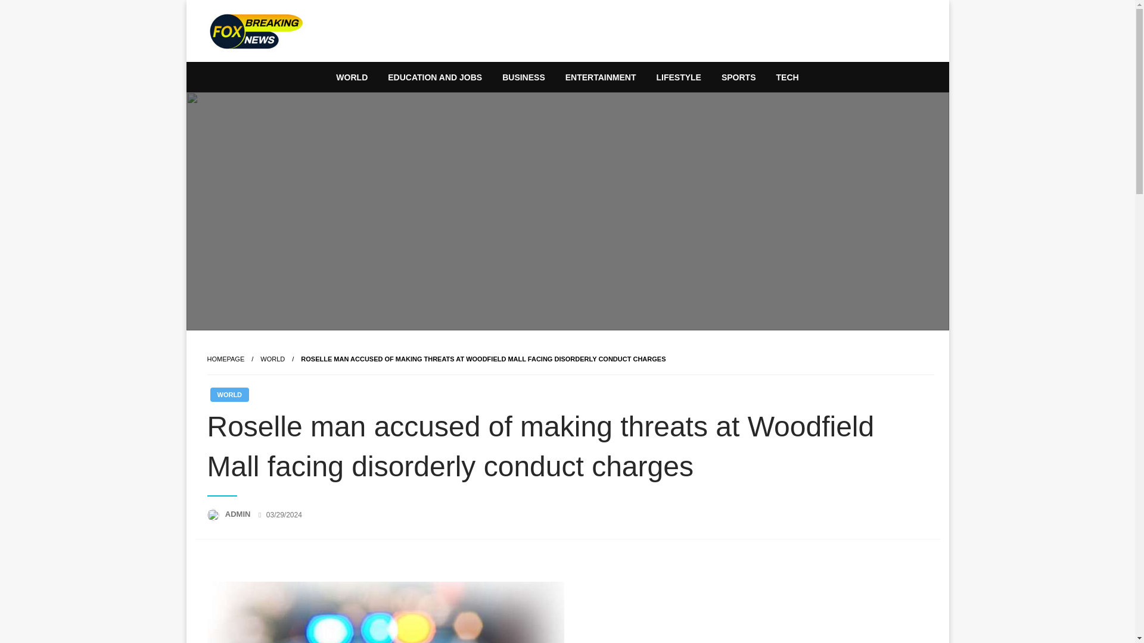  What do you see at coordinates (523, 77) in the screenshot?
I see `BUSINESS` at bounding box center [523, 77].